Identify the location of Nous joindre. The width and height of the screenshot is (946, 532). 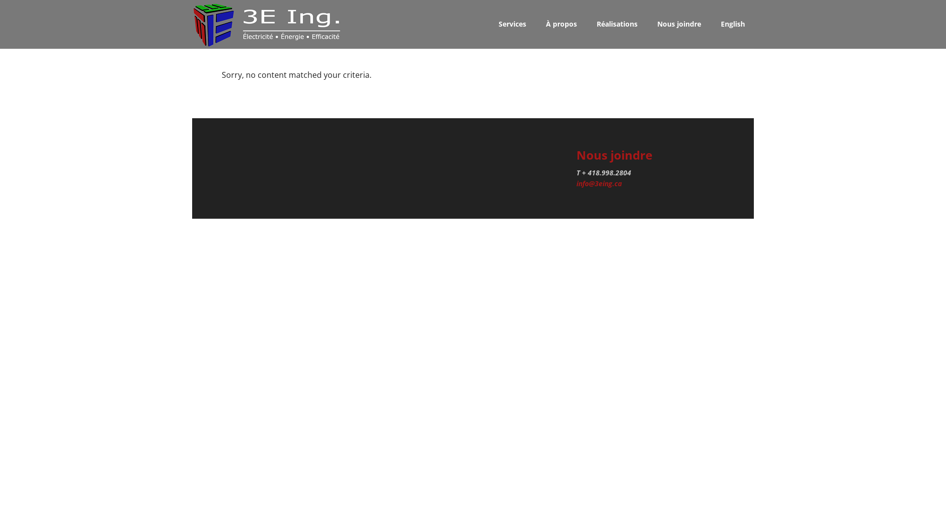
(614, 155).